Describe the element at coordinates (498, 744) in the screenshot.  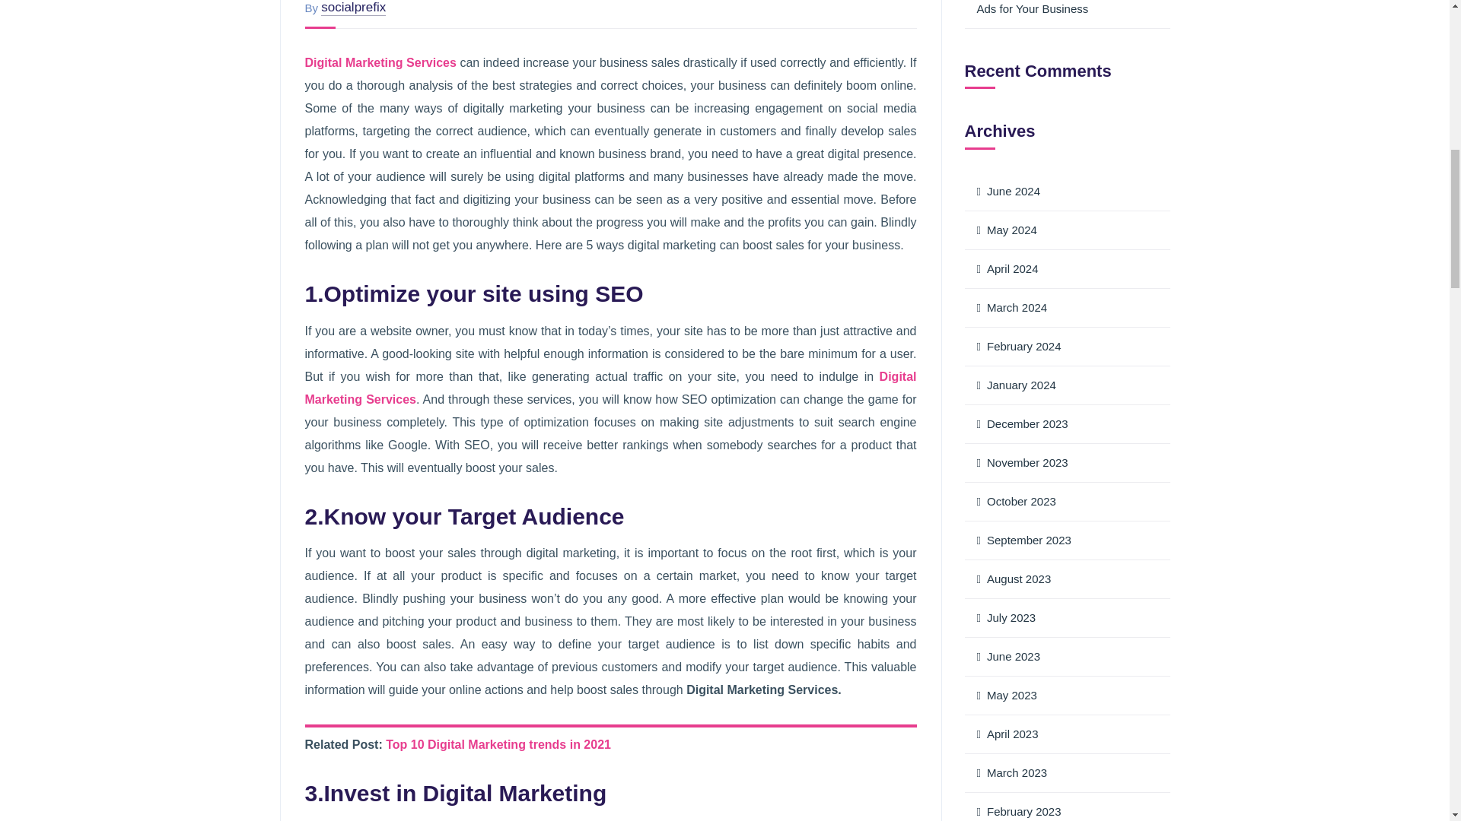
I see `Top 10 Digital Marketing trends in 2021` at that location.